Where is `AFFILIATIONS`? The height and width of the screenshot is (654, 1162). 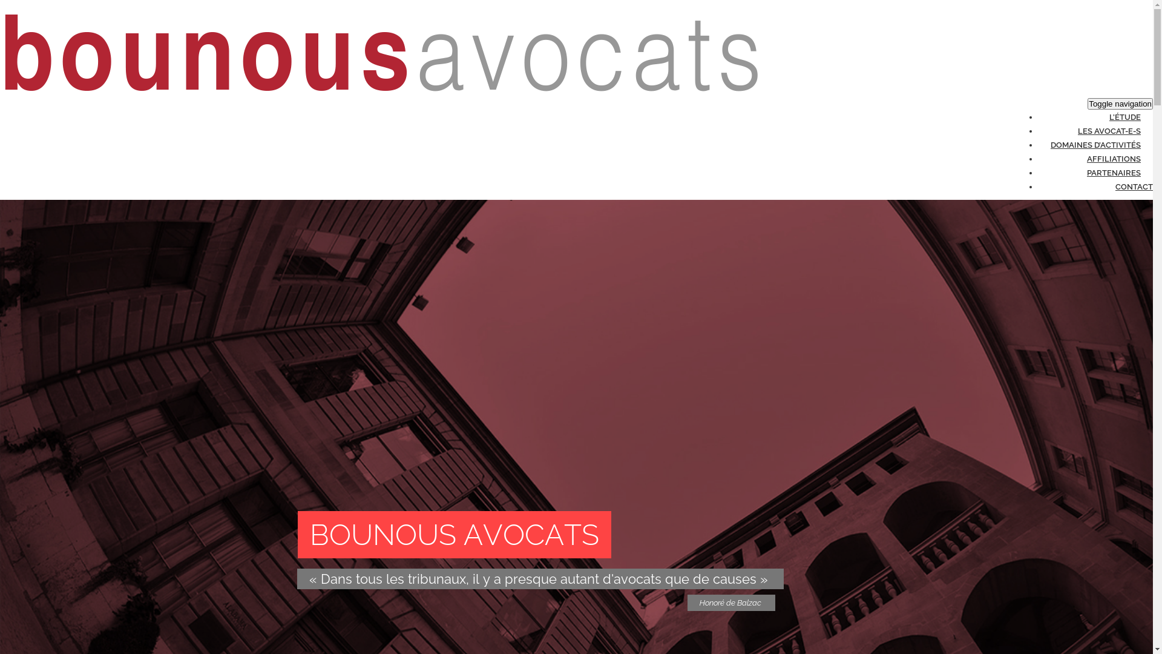 AFFILIATIONS is located at coordinates (1114, 157).